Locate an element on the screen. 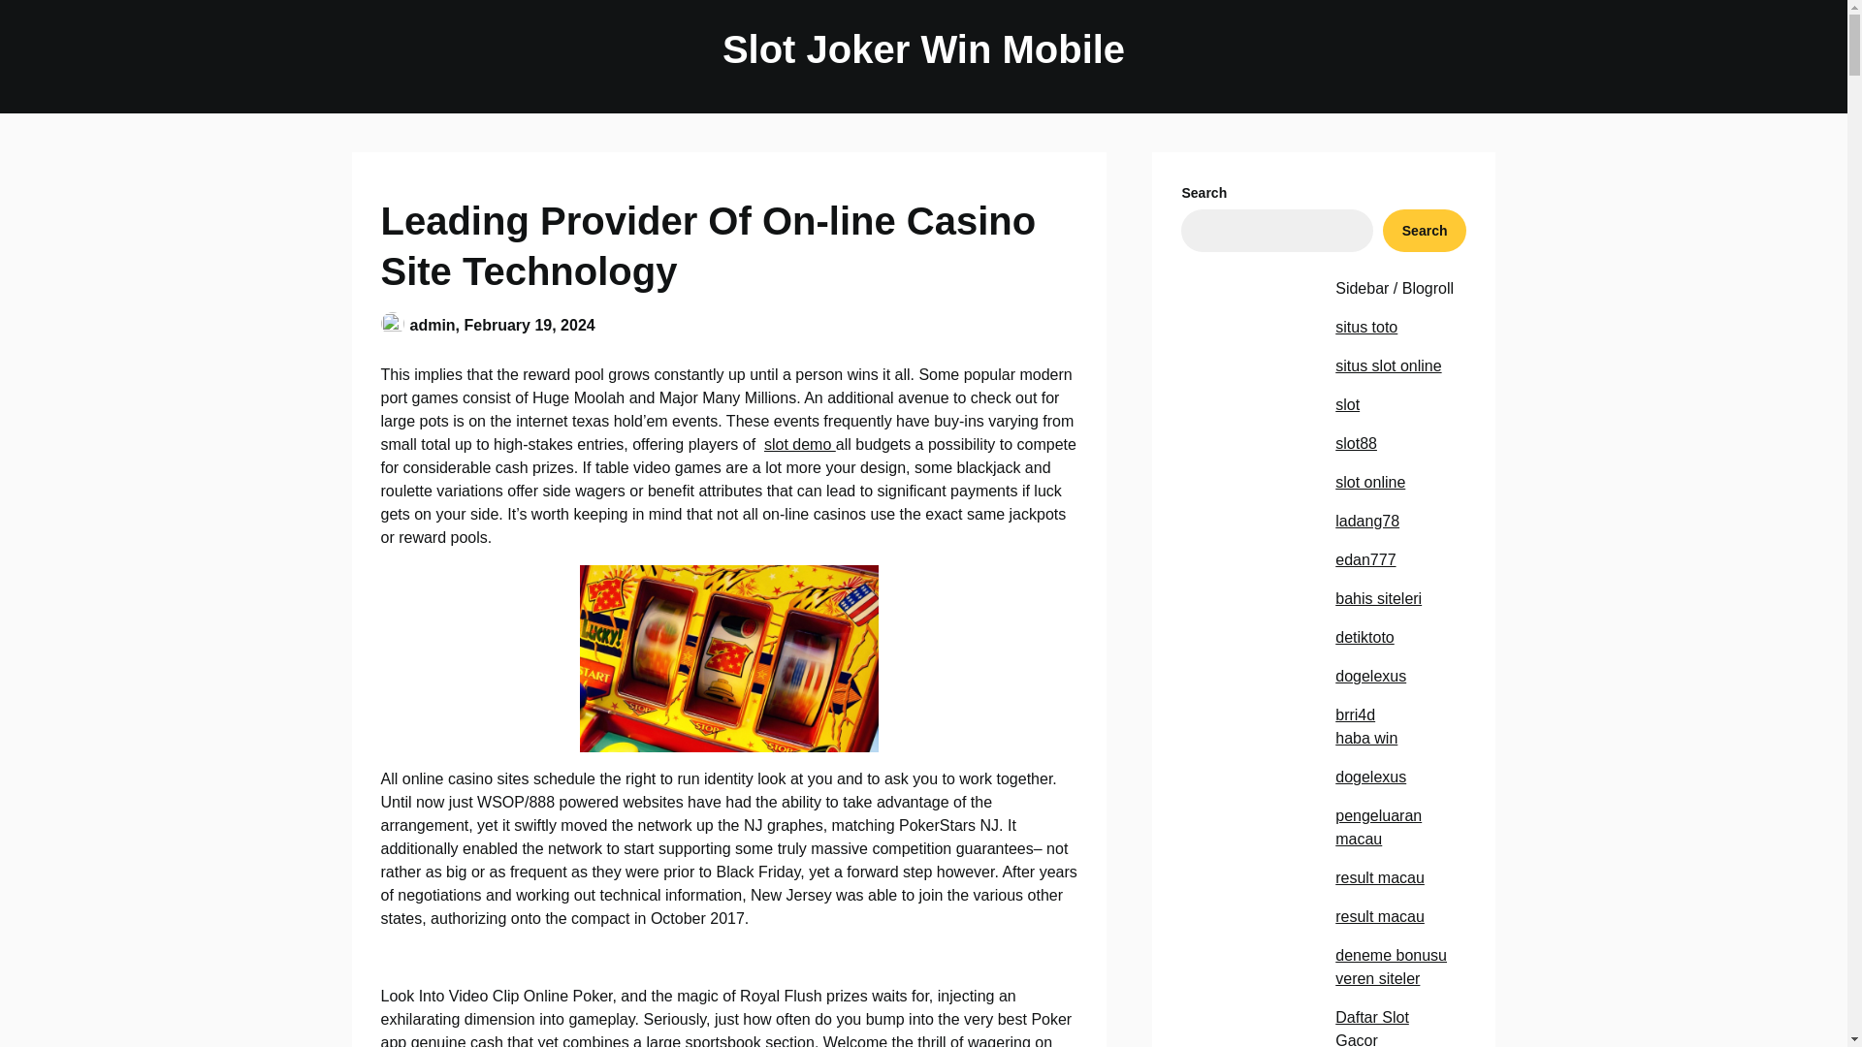 The width and height of the screenshot is (1862, 1047). situs toto is located at coordinates (1365, 327).